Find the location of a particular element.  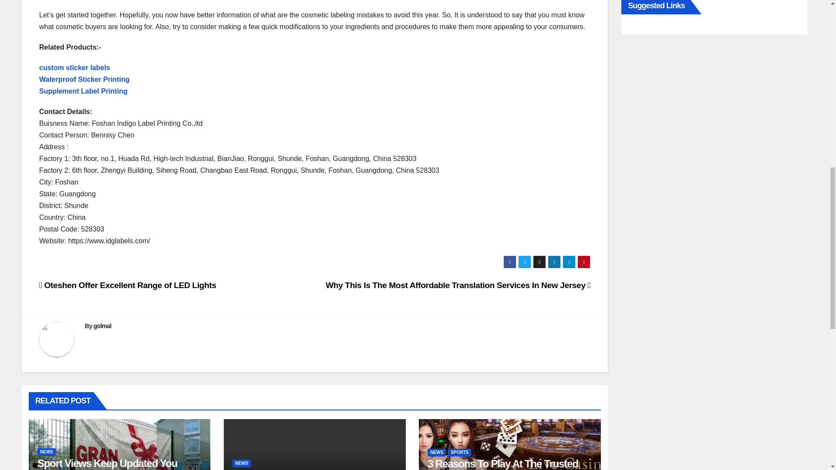

NEWS is located at coordinates (47, 452).